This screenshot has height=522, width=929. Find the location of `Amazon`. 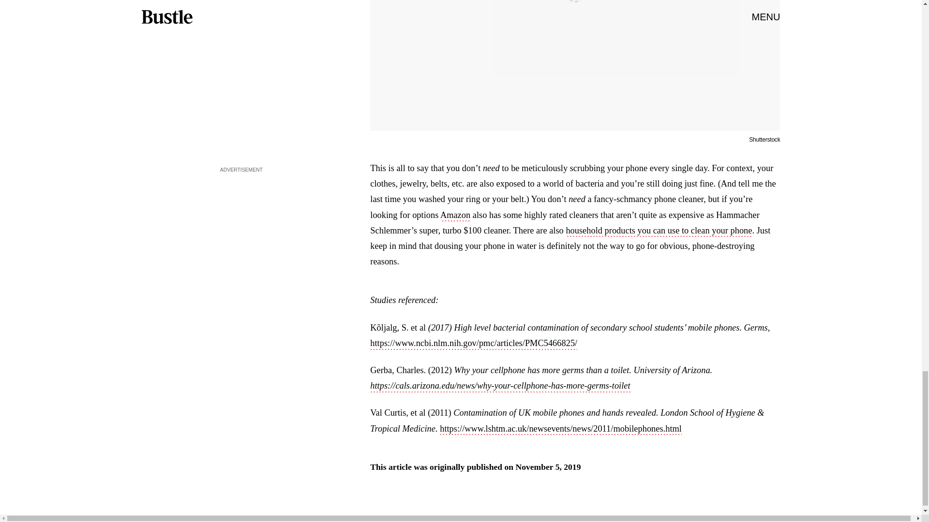

Amazon is located at coordinates (455, 216).